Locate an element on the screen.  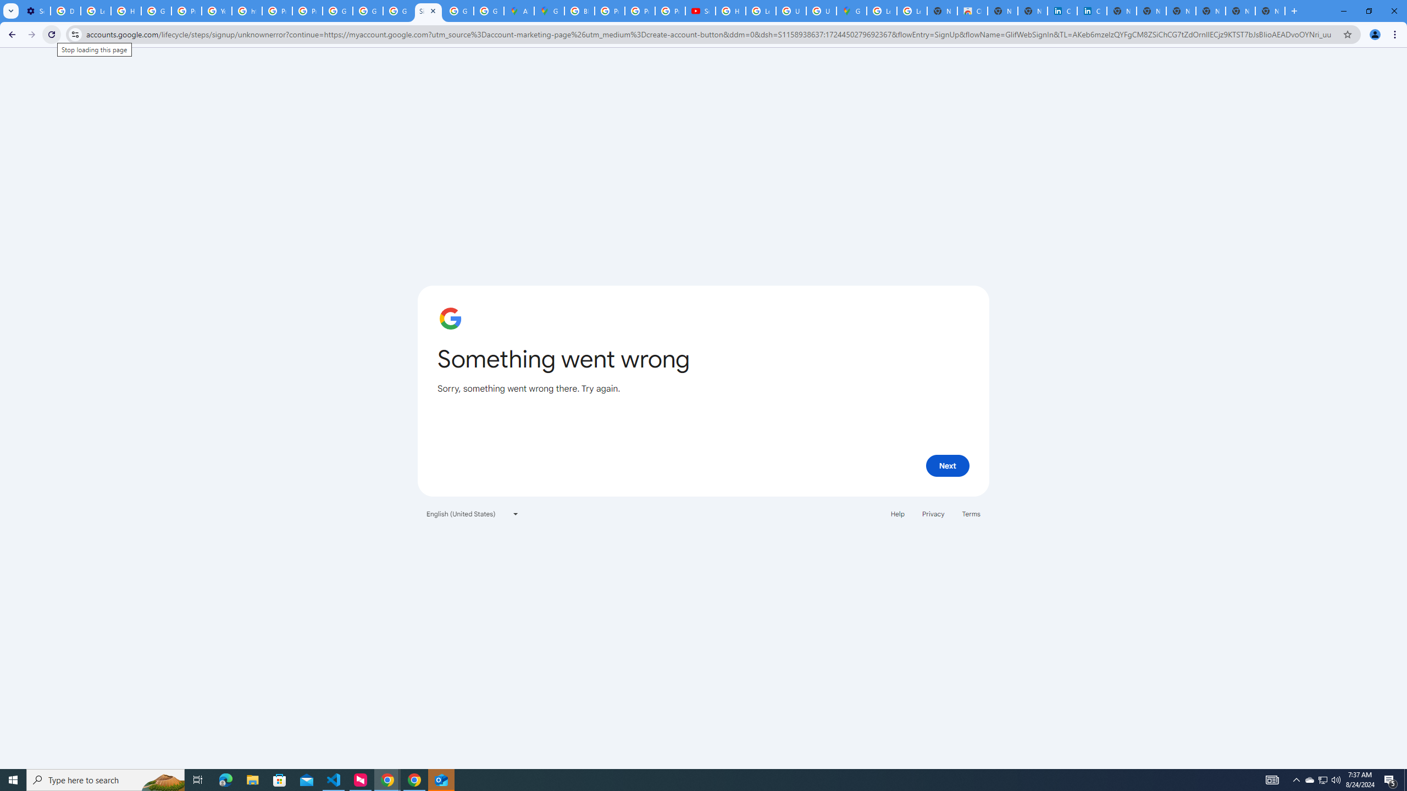
Blogger Policies and Guidelines - Transparency Center is located at coordinates (579, 11).